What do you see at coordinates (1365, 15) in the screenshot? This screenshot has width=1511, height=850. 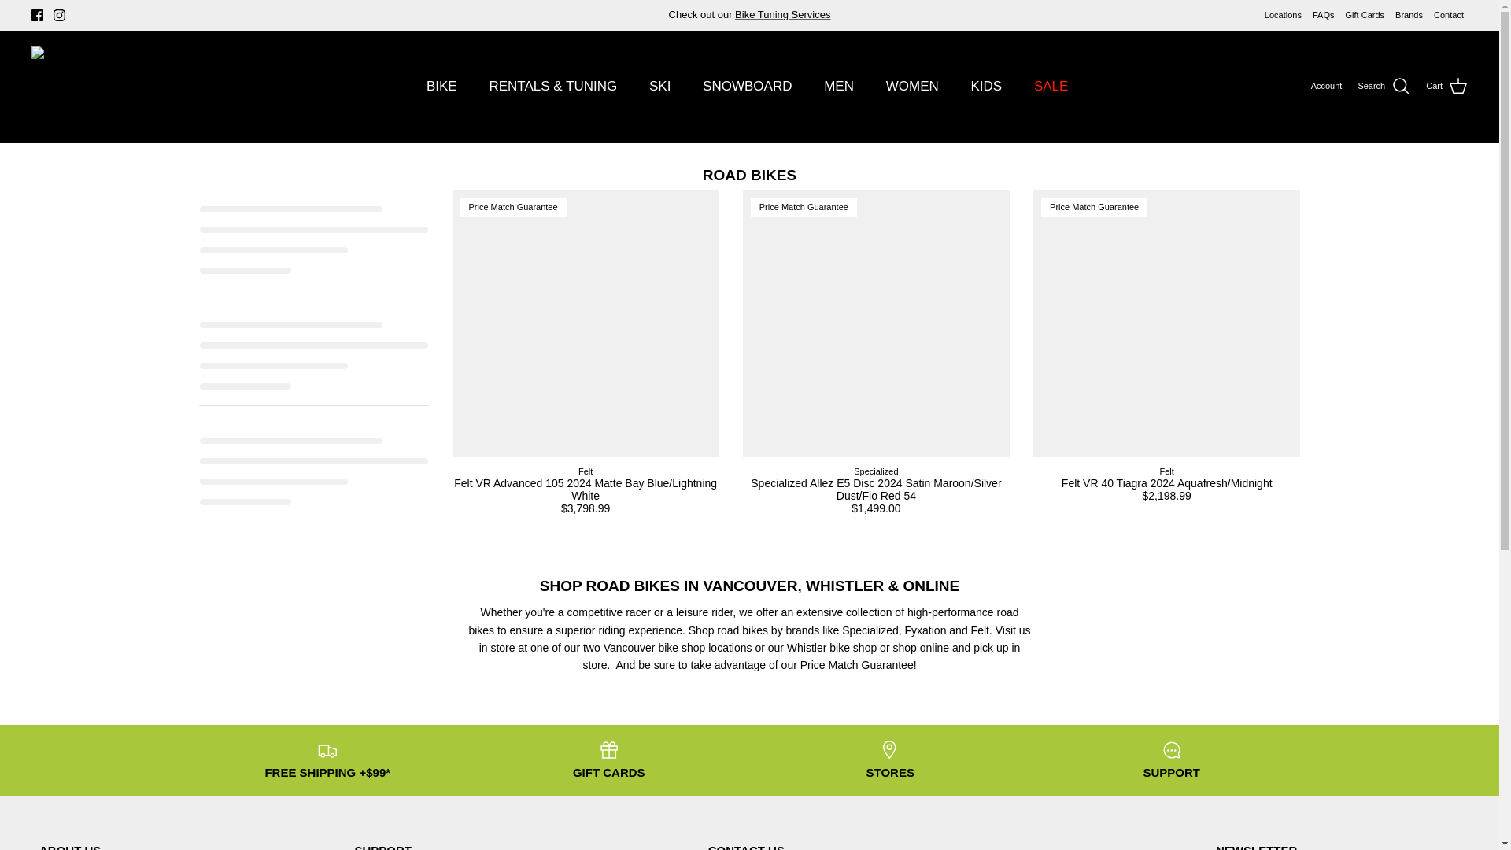 I see `Gift Cards` at bounding box center [1365, 15].